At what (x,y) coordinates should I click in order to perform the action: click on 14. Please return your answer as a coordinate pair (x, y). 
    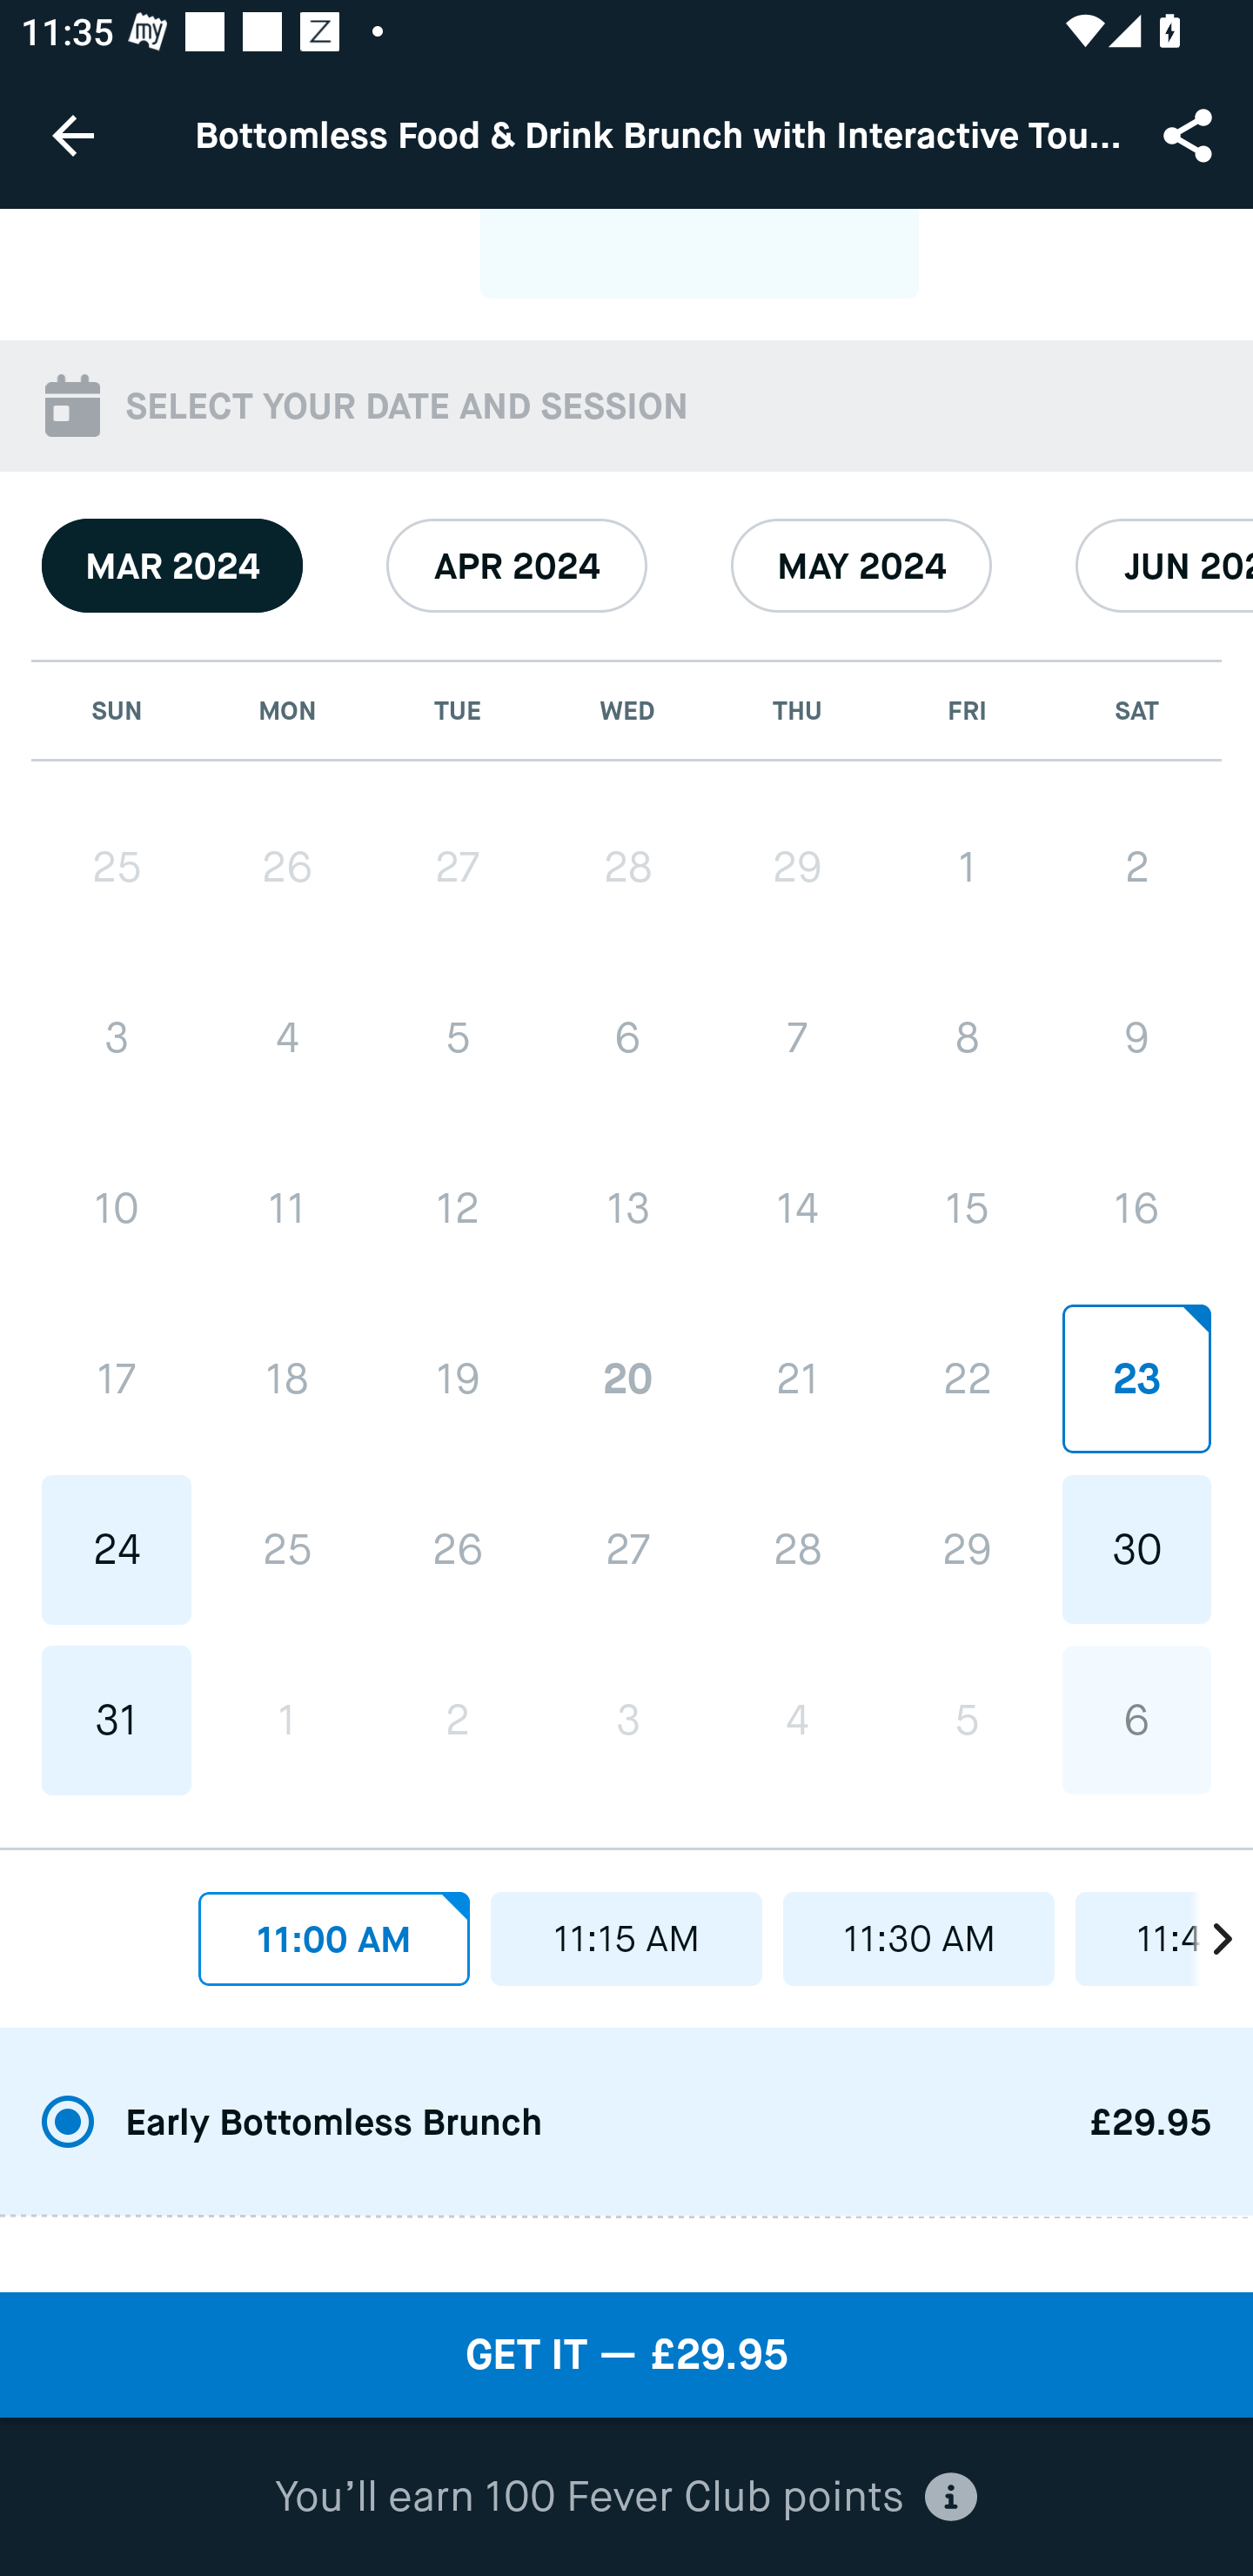
    Looking at the image, I should click on (797, 1208).